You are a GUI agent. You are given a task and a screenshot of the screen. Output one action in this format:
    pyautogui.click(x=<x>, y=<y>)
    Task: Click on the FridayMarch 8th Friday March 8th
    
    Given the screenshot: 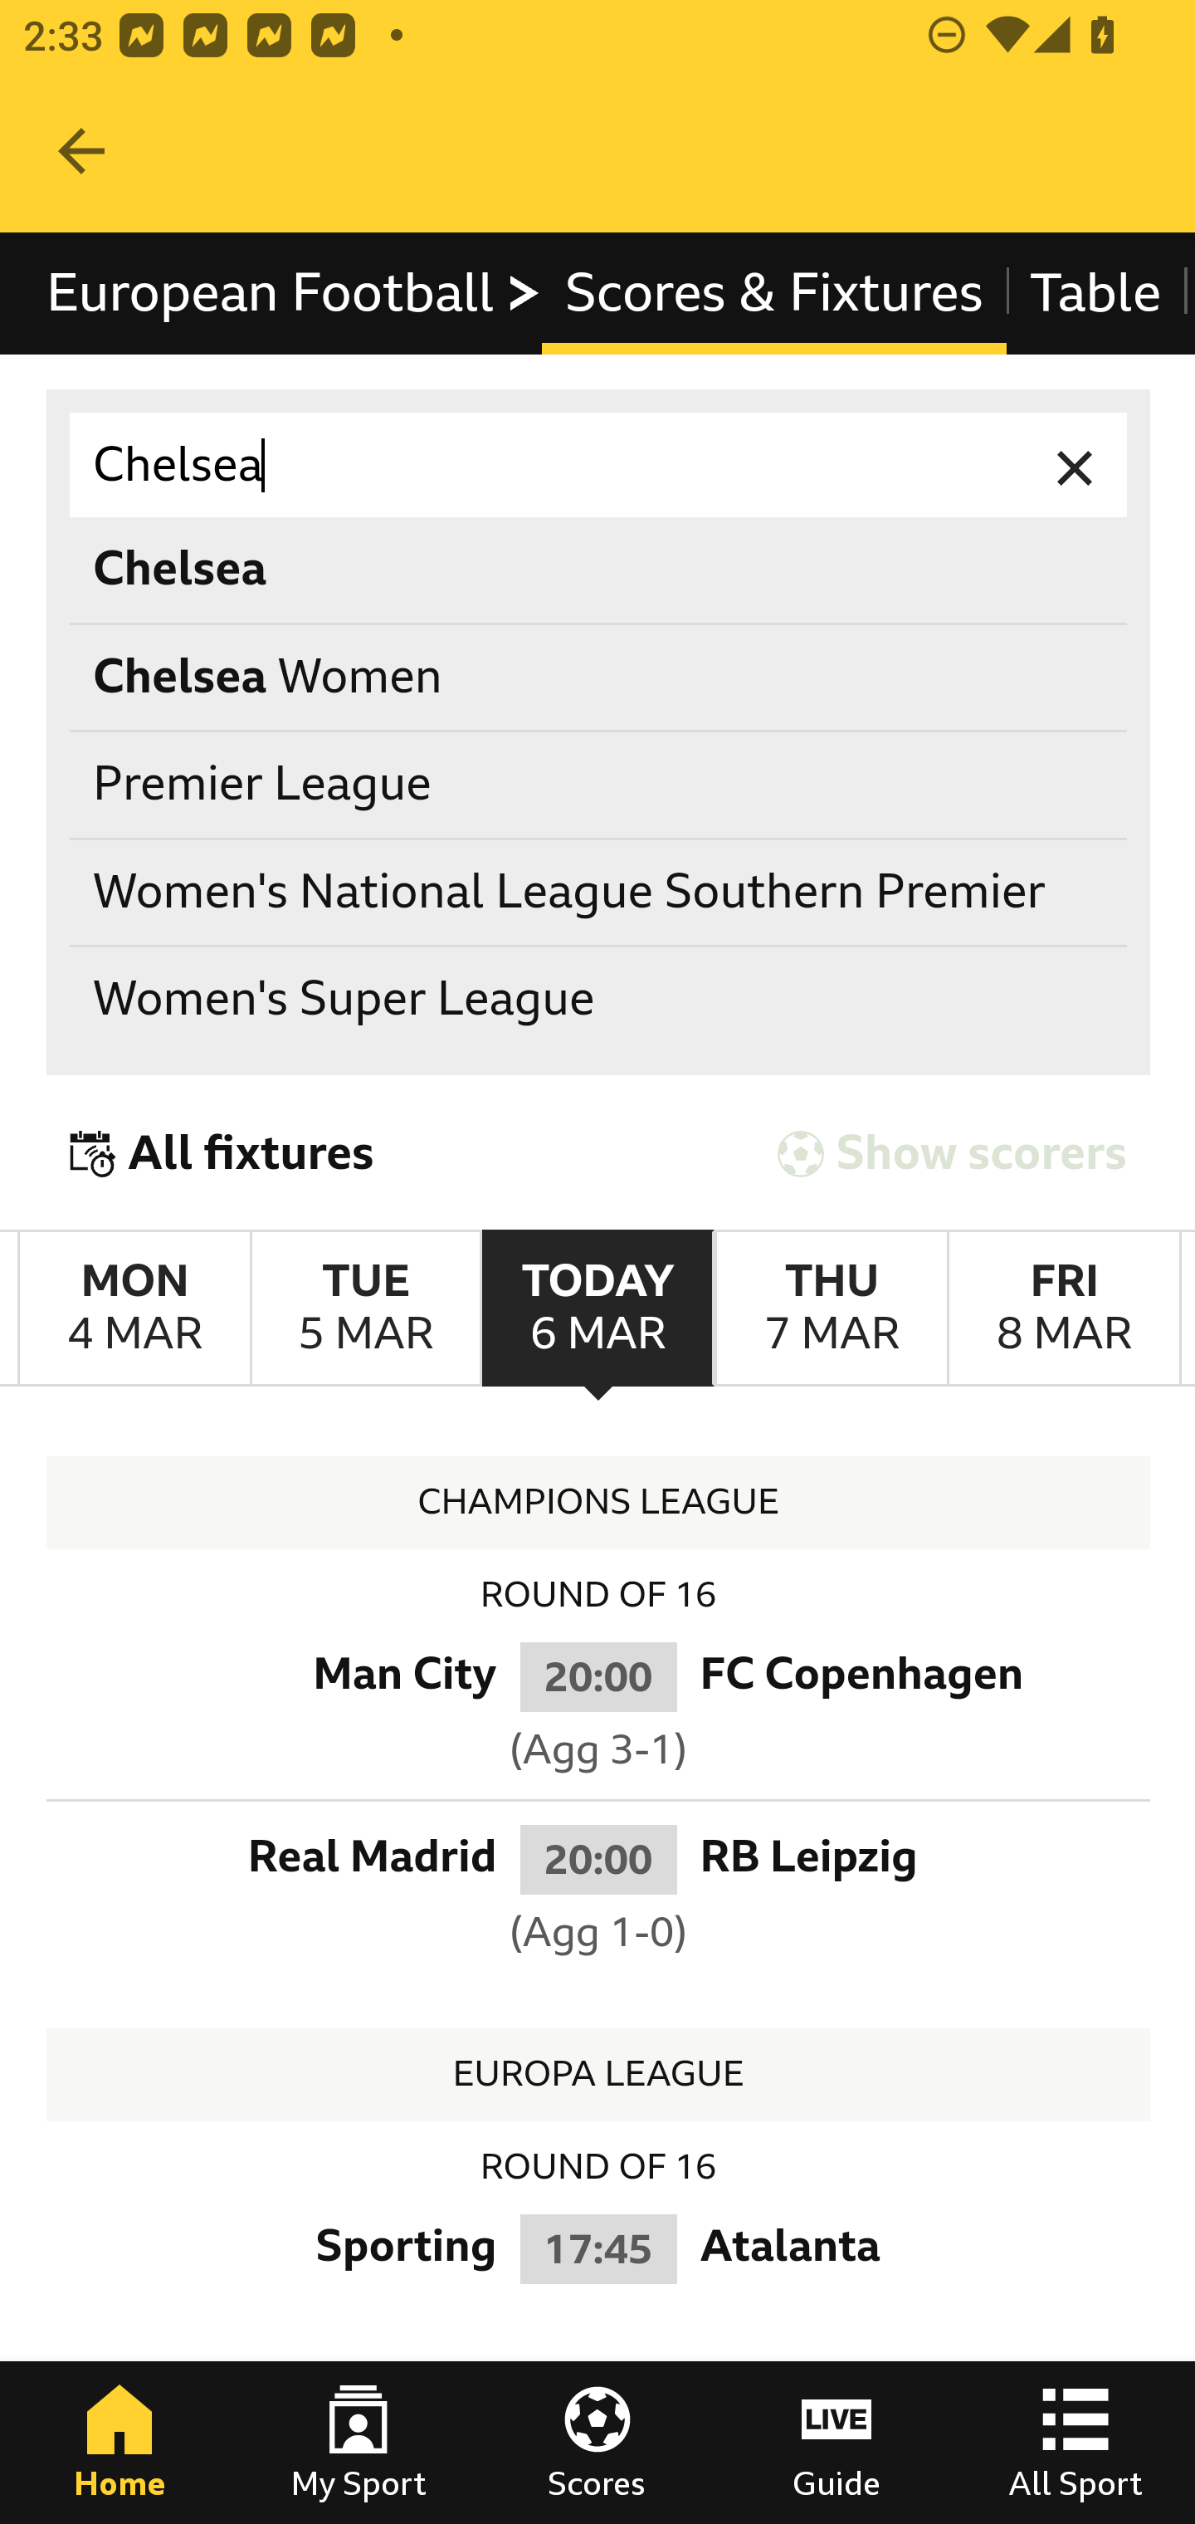 What is the action you would take?
    pyautogui.click(x=1064, y=1308)
    